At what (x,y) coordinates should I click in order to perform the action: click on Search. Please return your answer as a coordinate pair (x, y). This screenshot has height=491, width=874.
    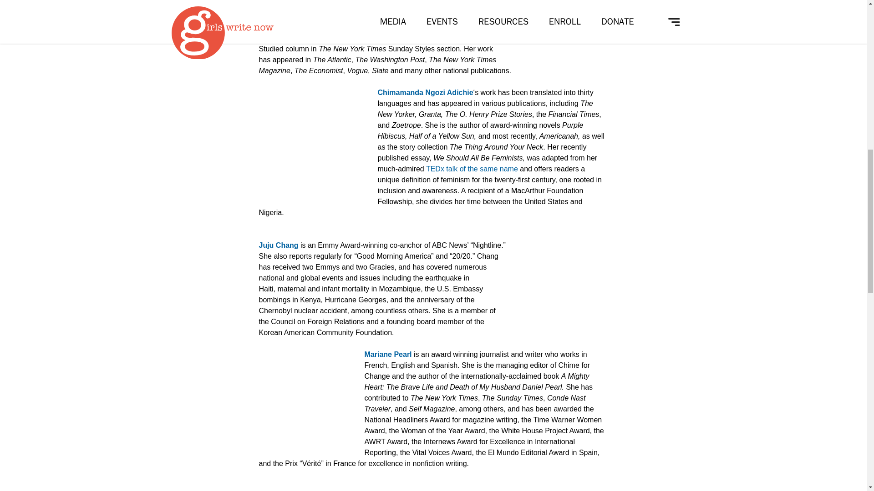
    Looking at the image, I should click on (309, 45).